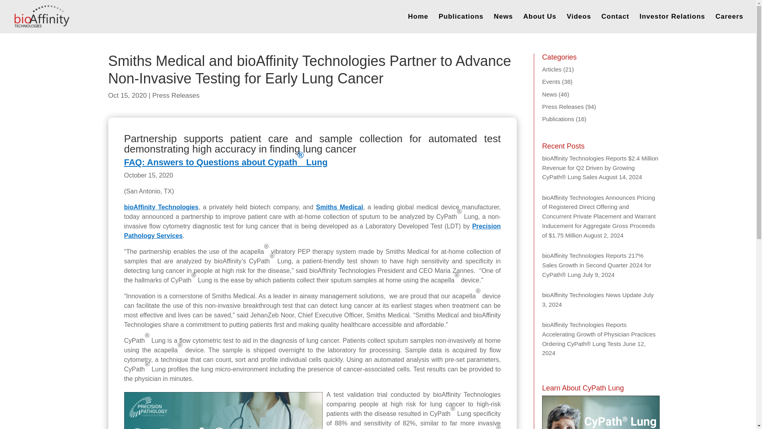  Describe the element at coordinates (729, 23) in the screenshot. I see `Careers` at that location.